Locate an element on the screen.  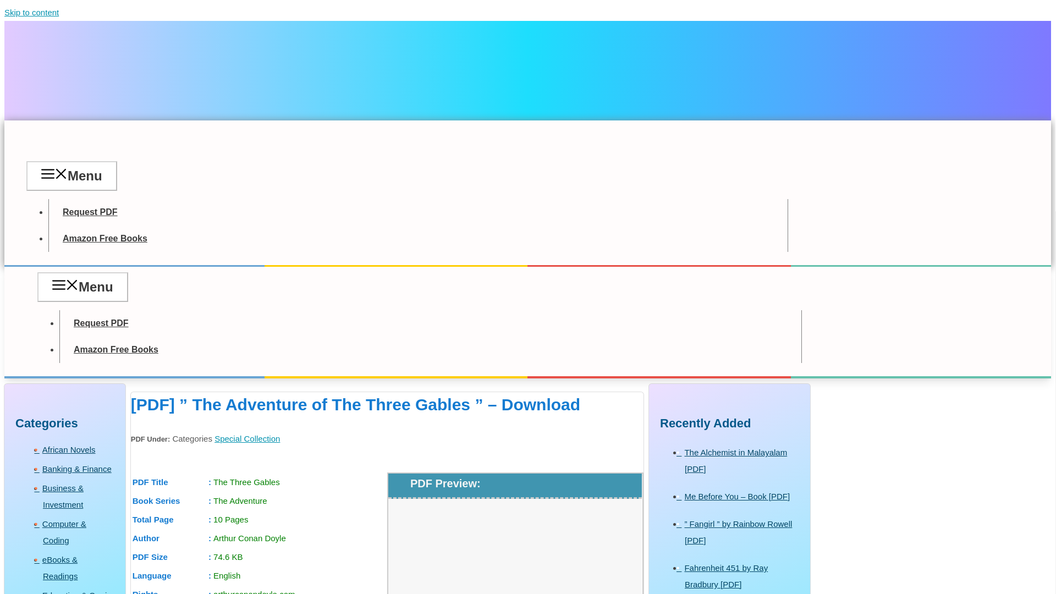
African Novels is located at coordinates (68, 449).